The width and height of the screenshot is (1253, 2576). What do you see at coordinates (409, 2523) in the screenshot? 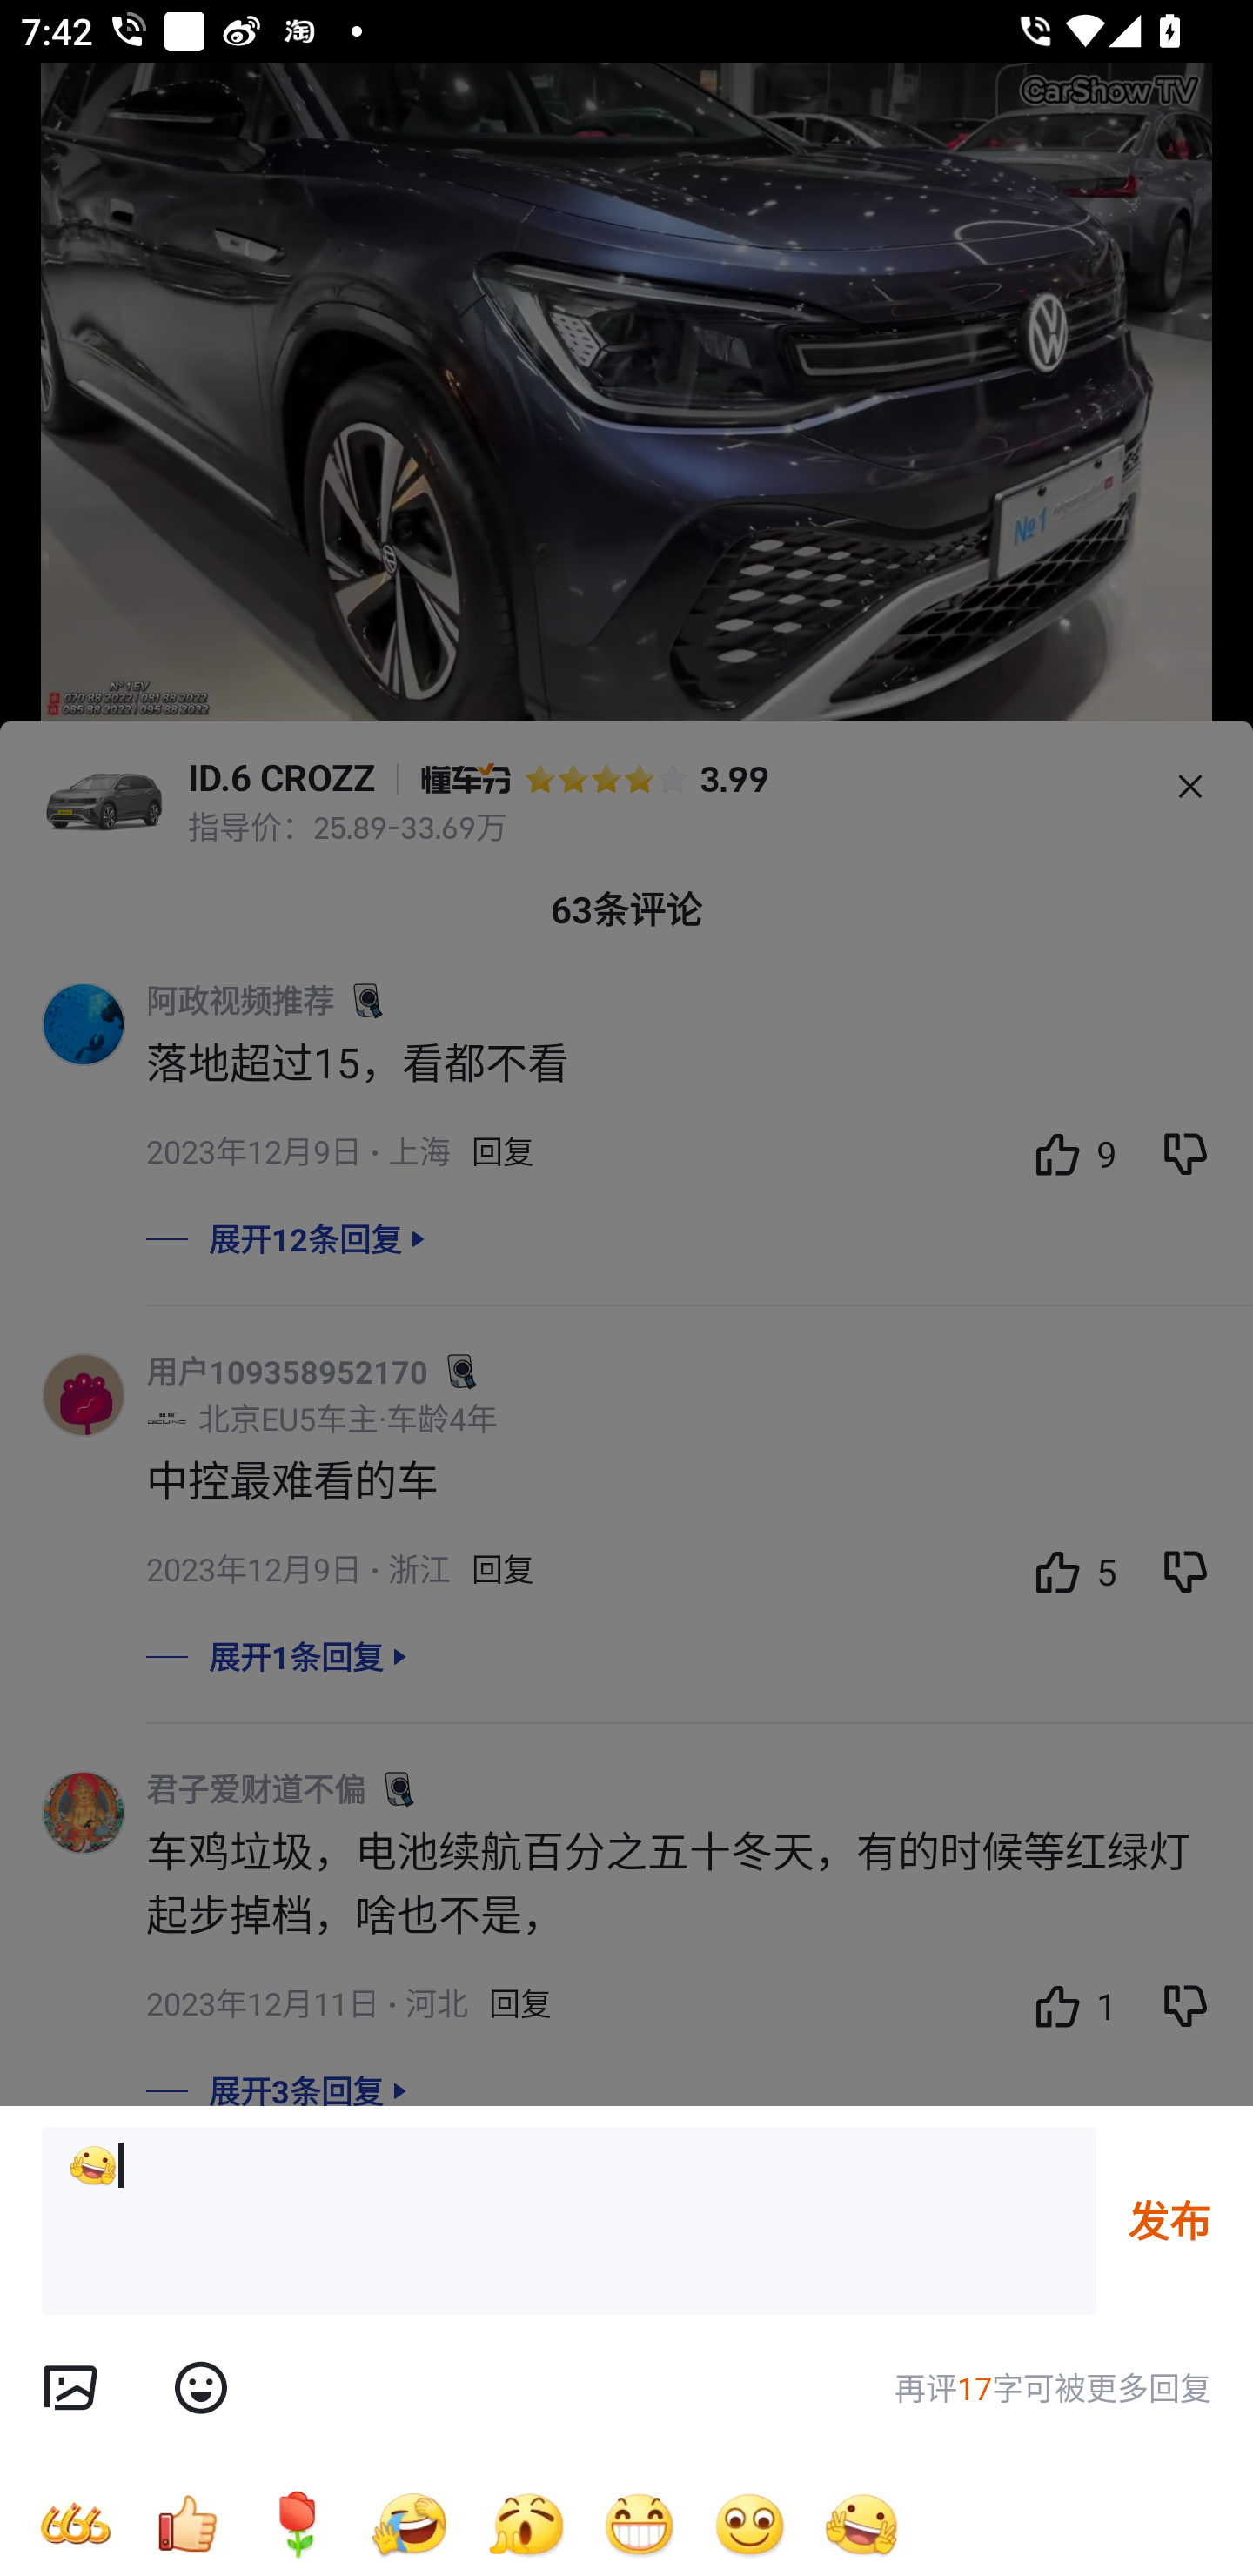
I see `[我想静静]` at bounding box center [409, 2523].